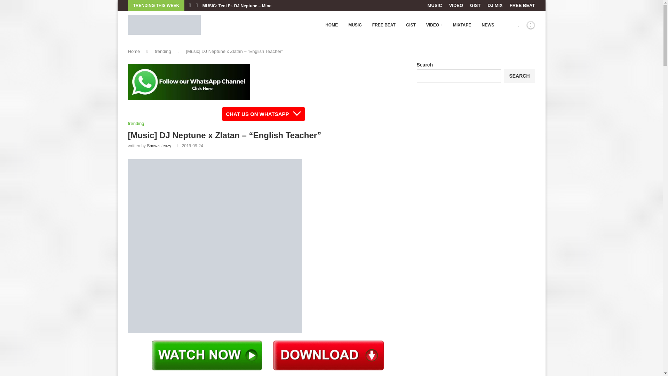 The width and height of the screenshot is (668, 376). What do you see at coordinates (435, 6) in the screenshot?
I see `MUSIC` at bounding box center [435, 6].